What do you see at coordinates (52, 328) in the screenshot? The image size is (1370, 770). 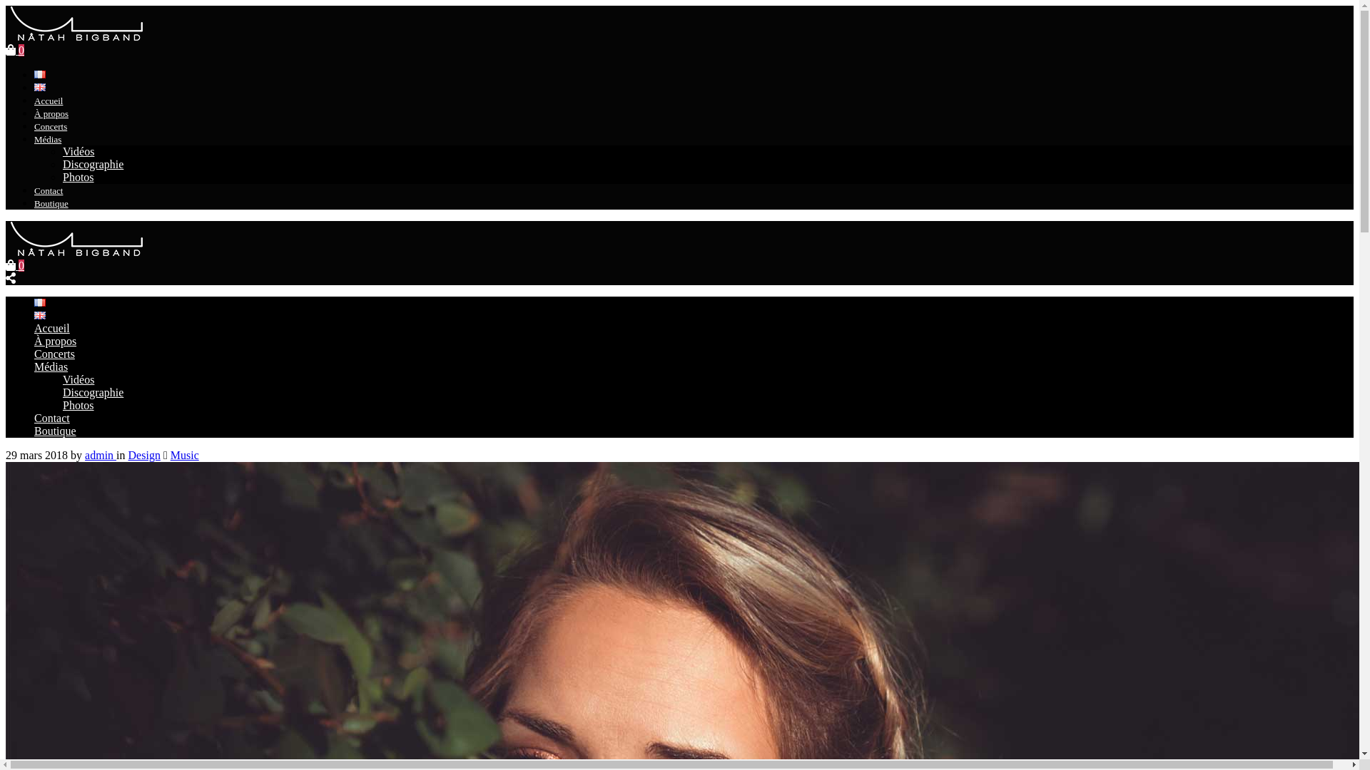 I see `Accueil` at bounding box center [52, 328].